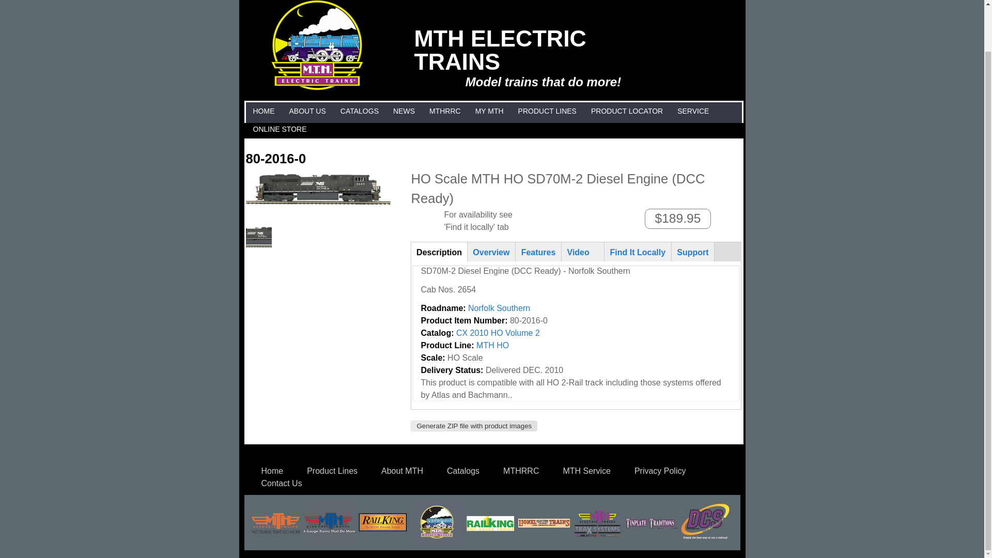 The width and height of the screenshot is (992, 558). I want to click on MTHRRC, so click(444, 111).